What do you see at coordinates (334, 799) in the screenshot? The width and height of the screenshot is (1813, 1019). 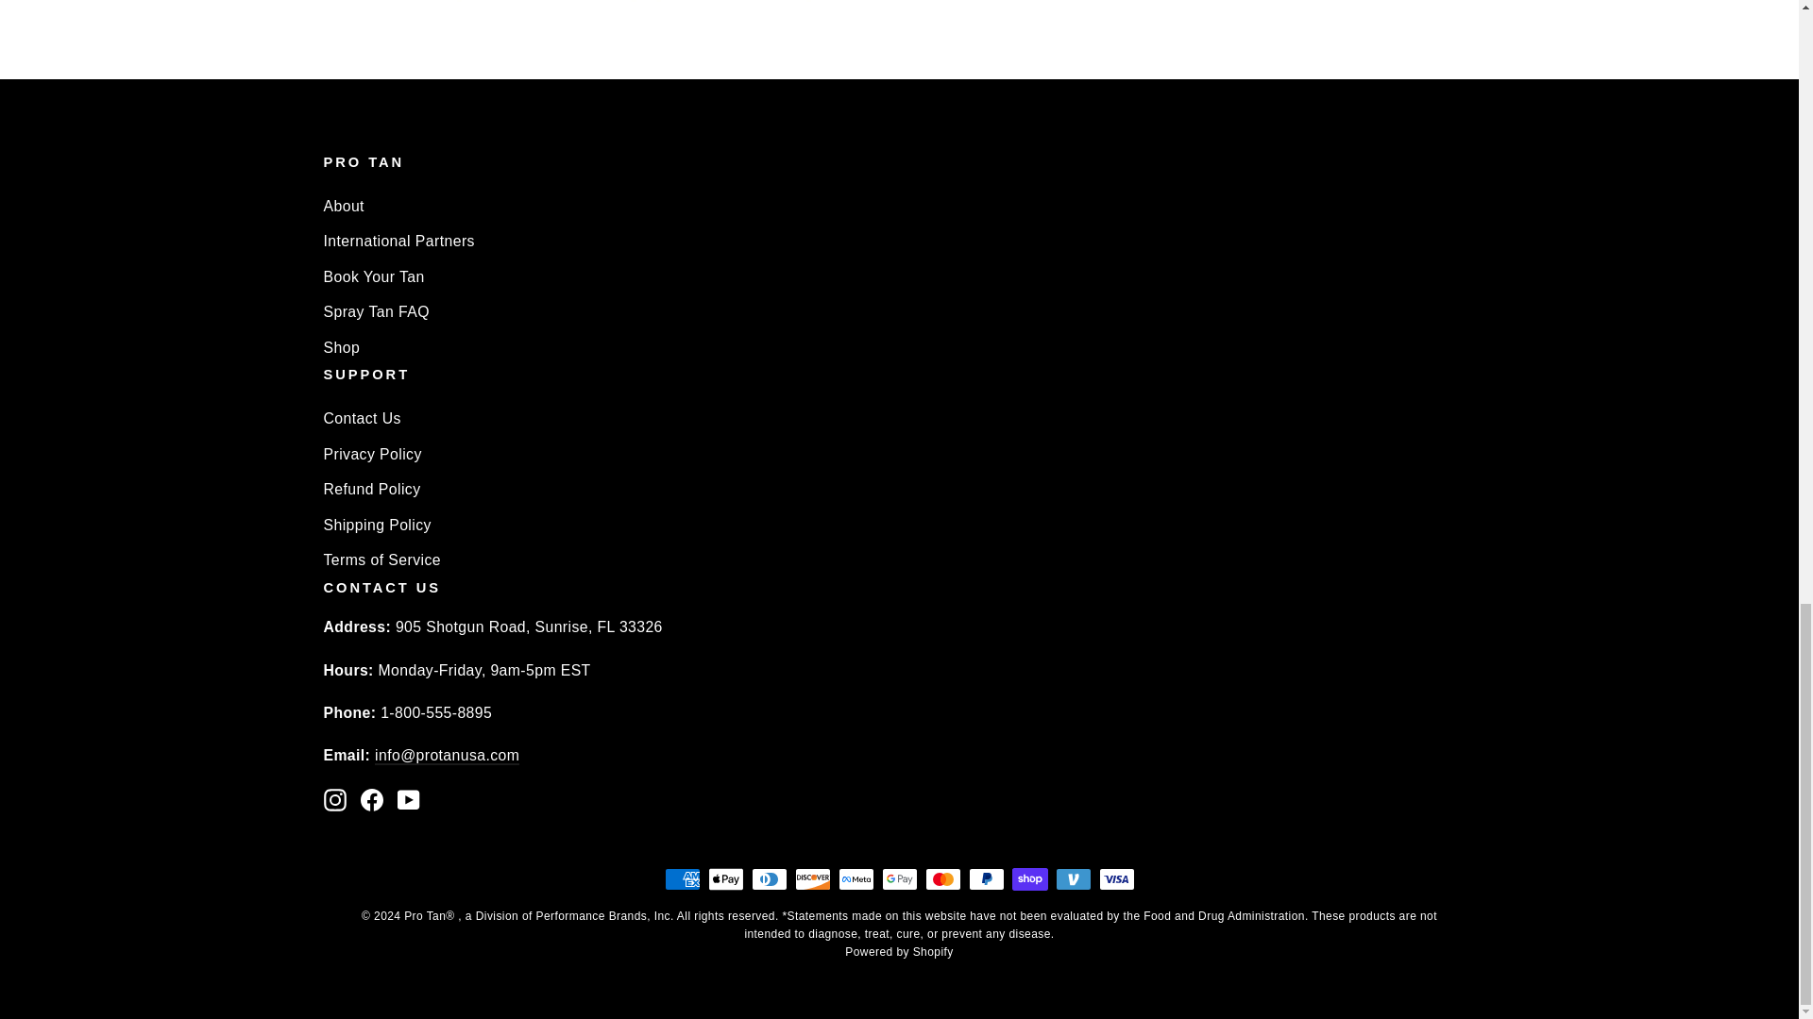 I see `instagram` at bounding box center [334, 799].